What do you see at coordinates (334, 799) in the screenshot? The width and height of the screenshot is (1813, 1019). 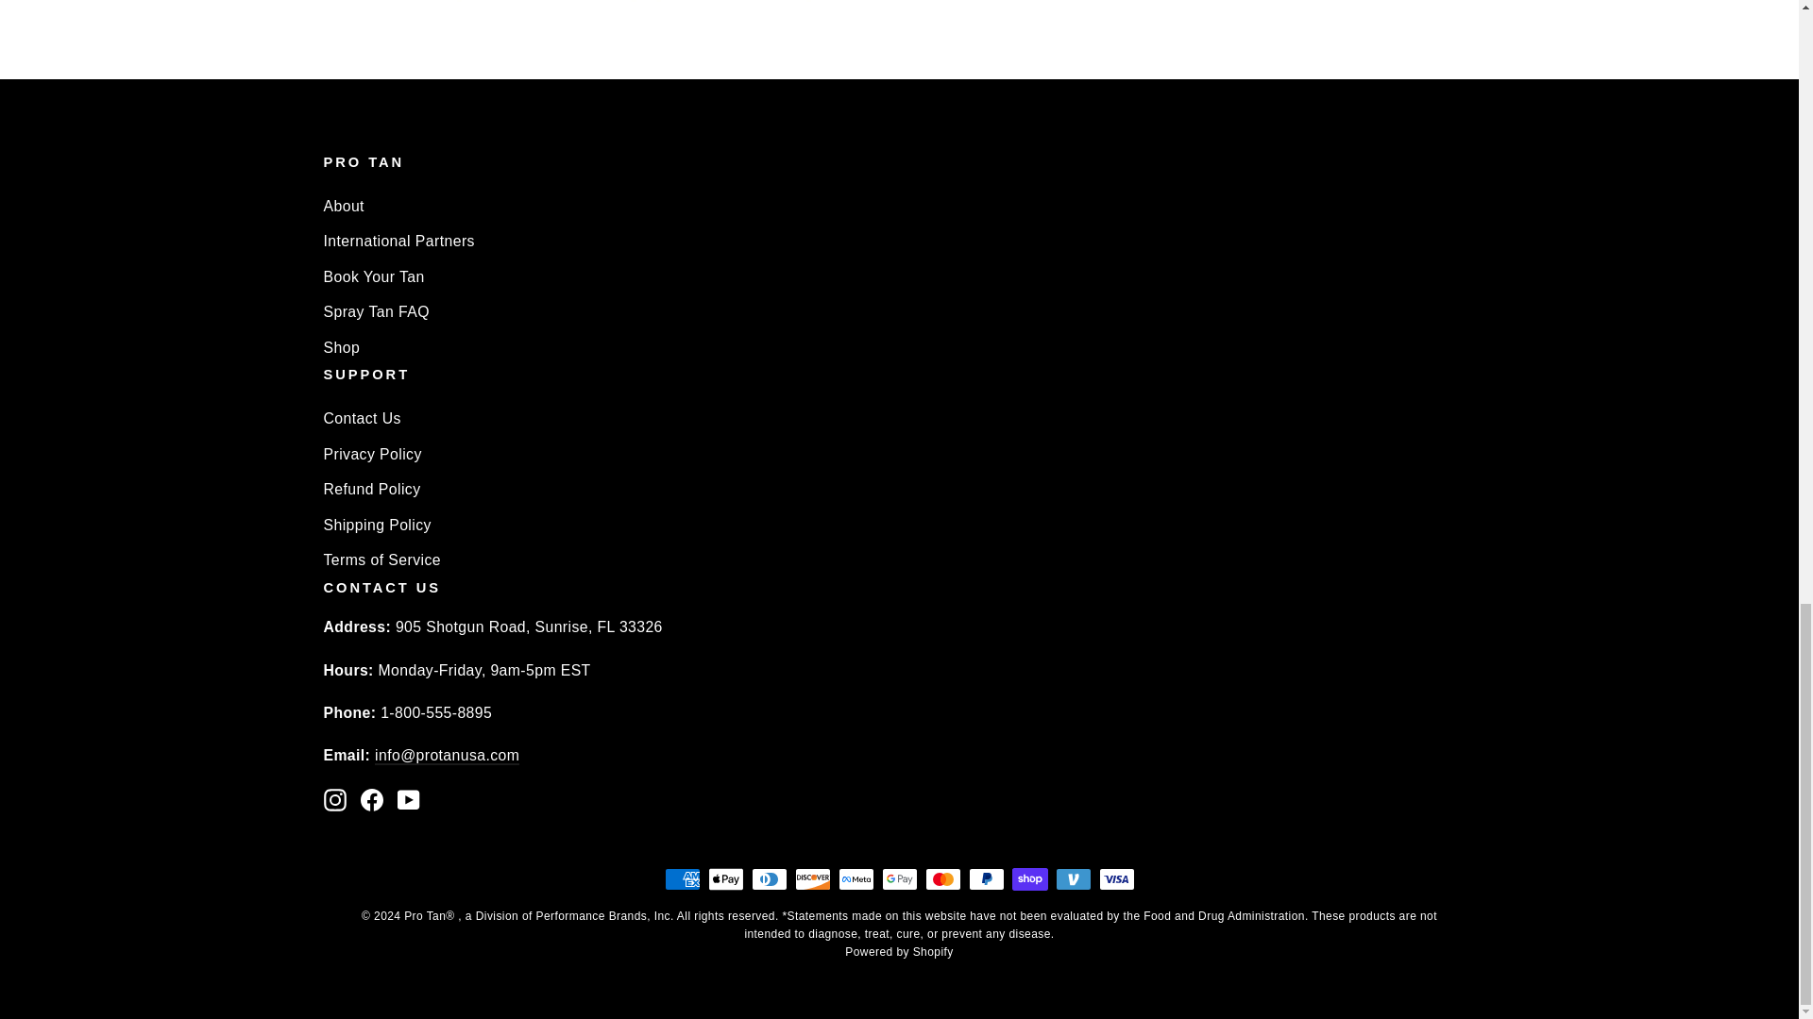 I see `instagram` at bounding box center [334, 799].